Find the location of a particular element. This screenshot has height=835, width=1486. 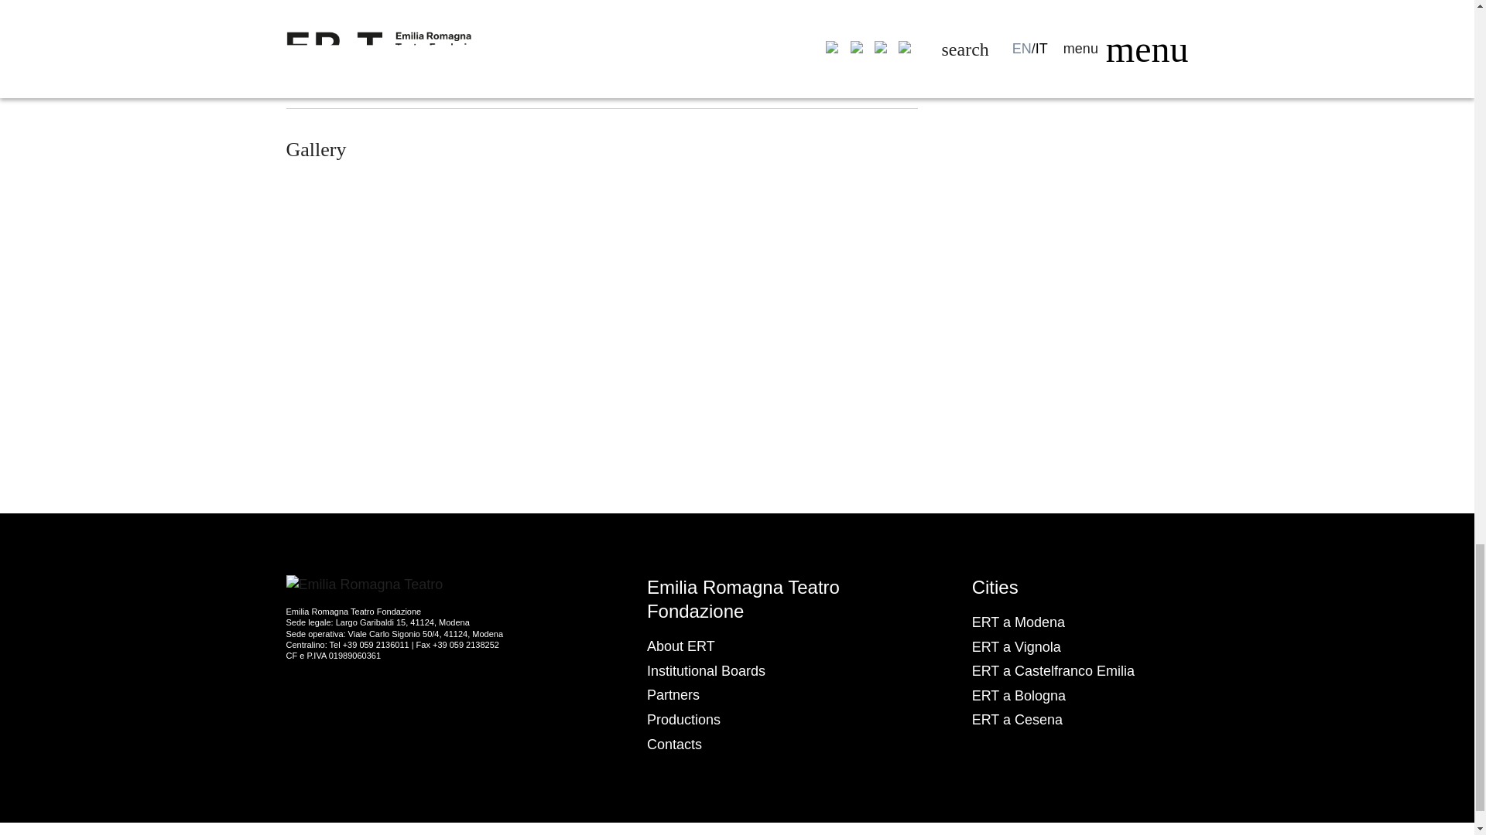

Get Your Shit Together Gallery Image is located at coordinates (816, 241).